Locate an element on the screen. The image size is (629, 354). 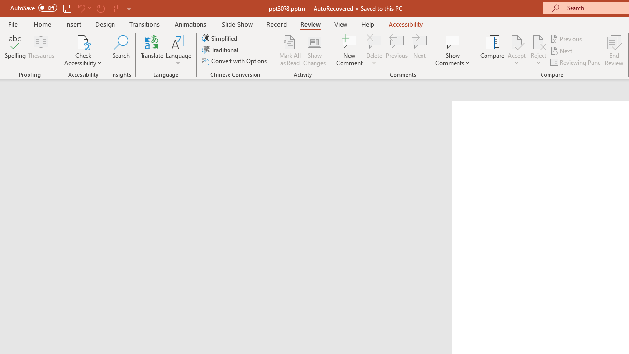
Accept is located at coordinates (516, 50).